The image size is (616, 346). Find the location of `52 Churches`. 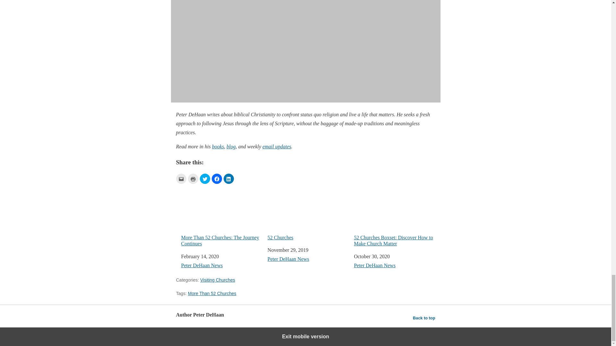

52 Churches is located at coordinates (308, 213).